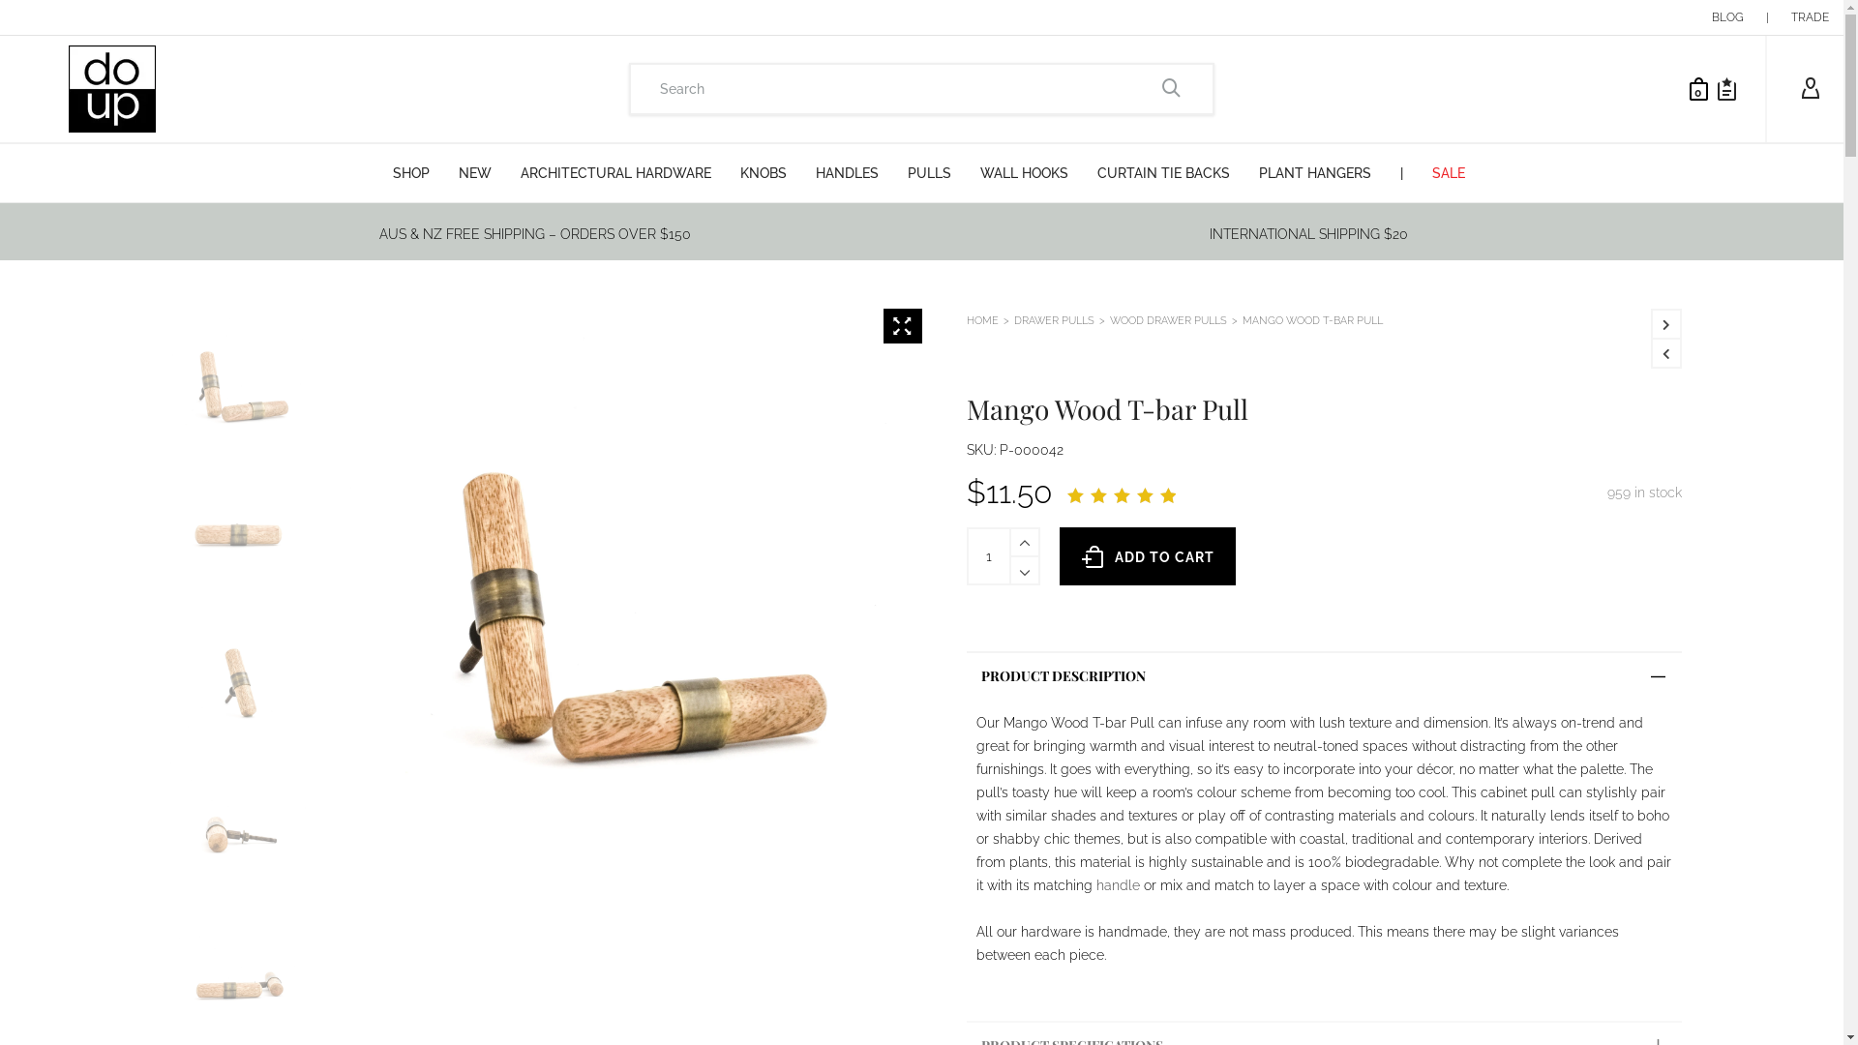 The image size is (1858, 1045). What do you see at coordinates (1308, 234) in the screenshot?
I see `INTERNATIONAL SHIPPING $20` at bounding box center [1308, 234].